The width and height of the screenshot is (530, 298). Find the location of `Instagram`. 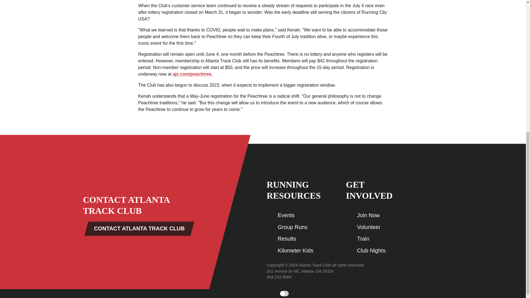

Instagram is located at coordinates (434, 225).